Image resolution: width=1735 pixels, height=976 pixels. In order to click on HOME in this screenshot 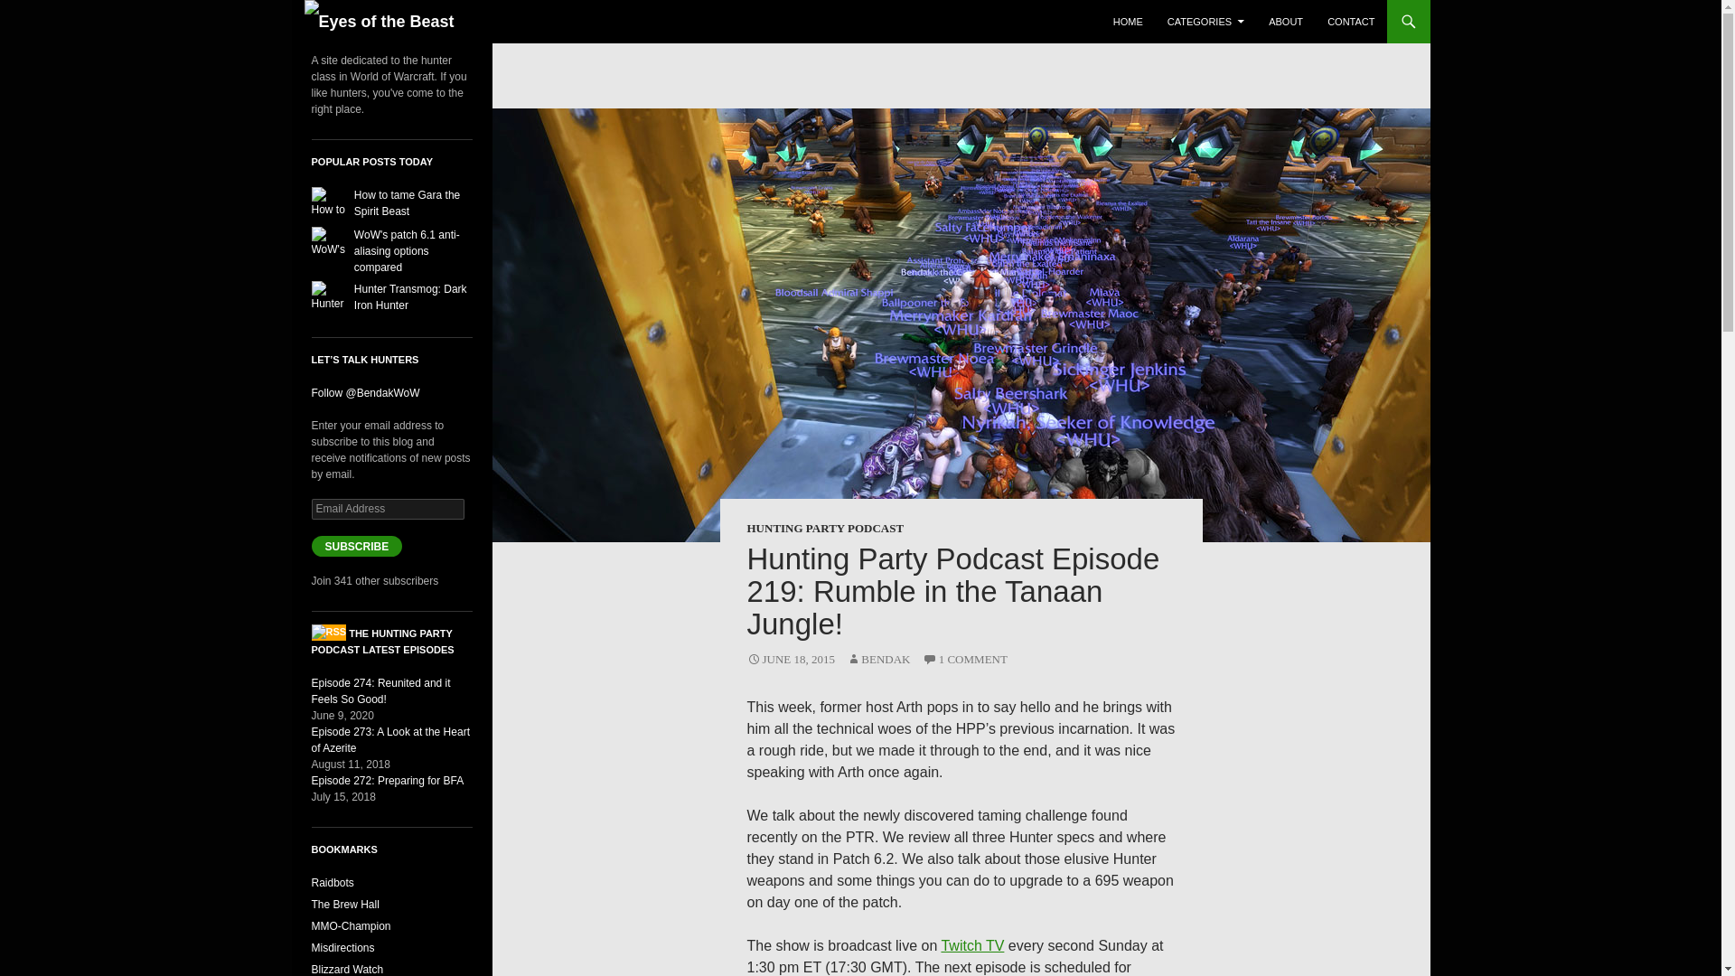, I will do `click(1128, 22)`.